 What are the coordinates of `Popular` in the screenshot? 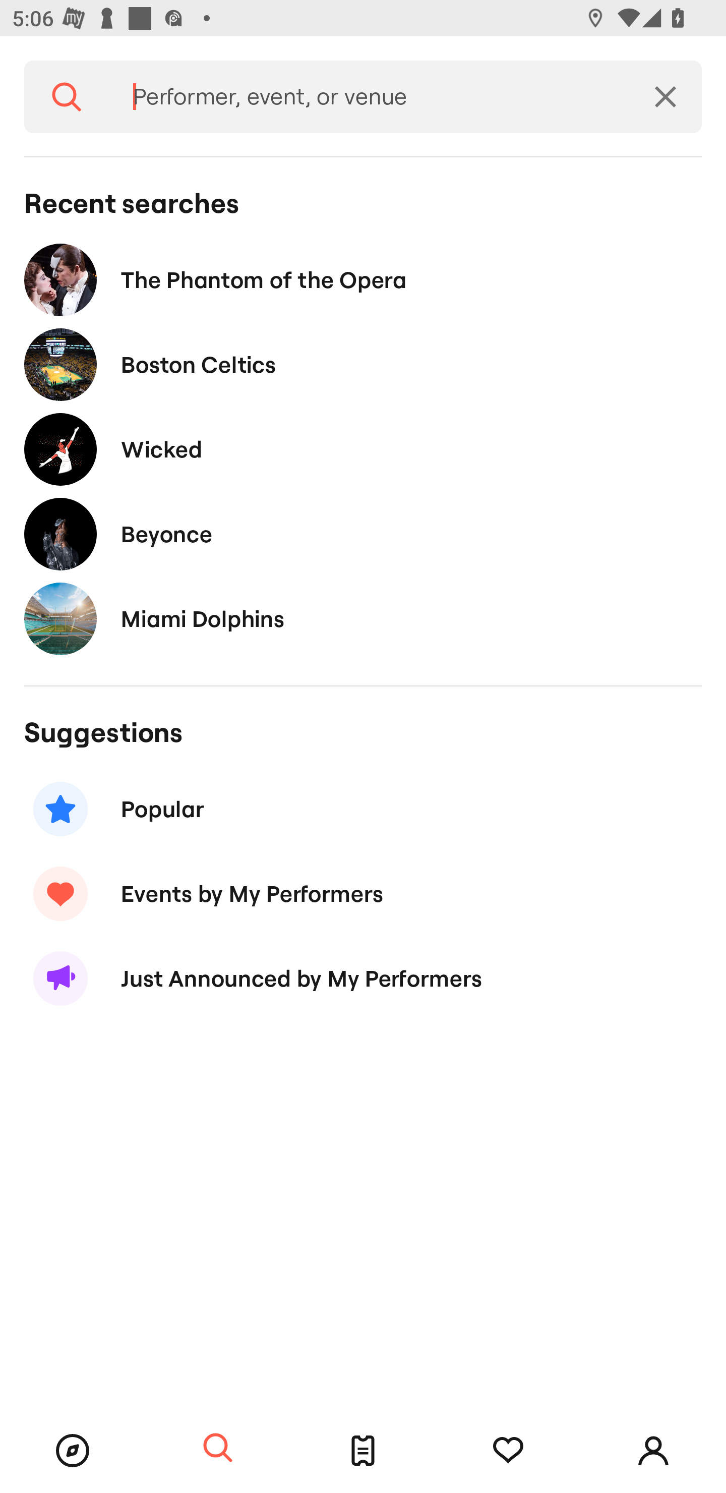 It's located at (363, 809).